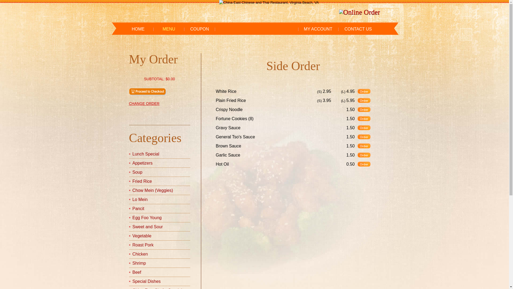 Image resolution: width=513 pixels, height=289 pixels. I want to click on Pancit, so click(138, 209).